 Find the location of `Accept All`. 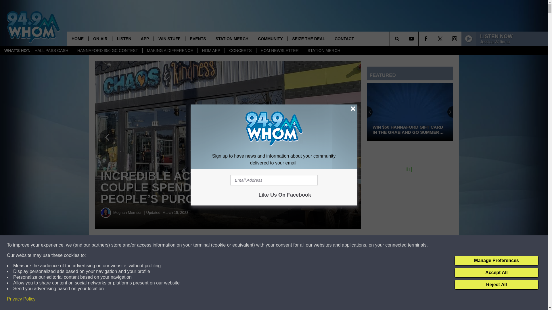

Accept All is located at coordinates (496, 273).